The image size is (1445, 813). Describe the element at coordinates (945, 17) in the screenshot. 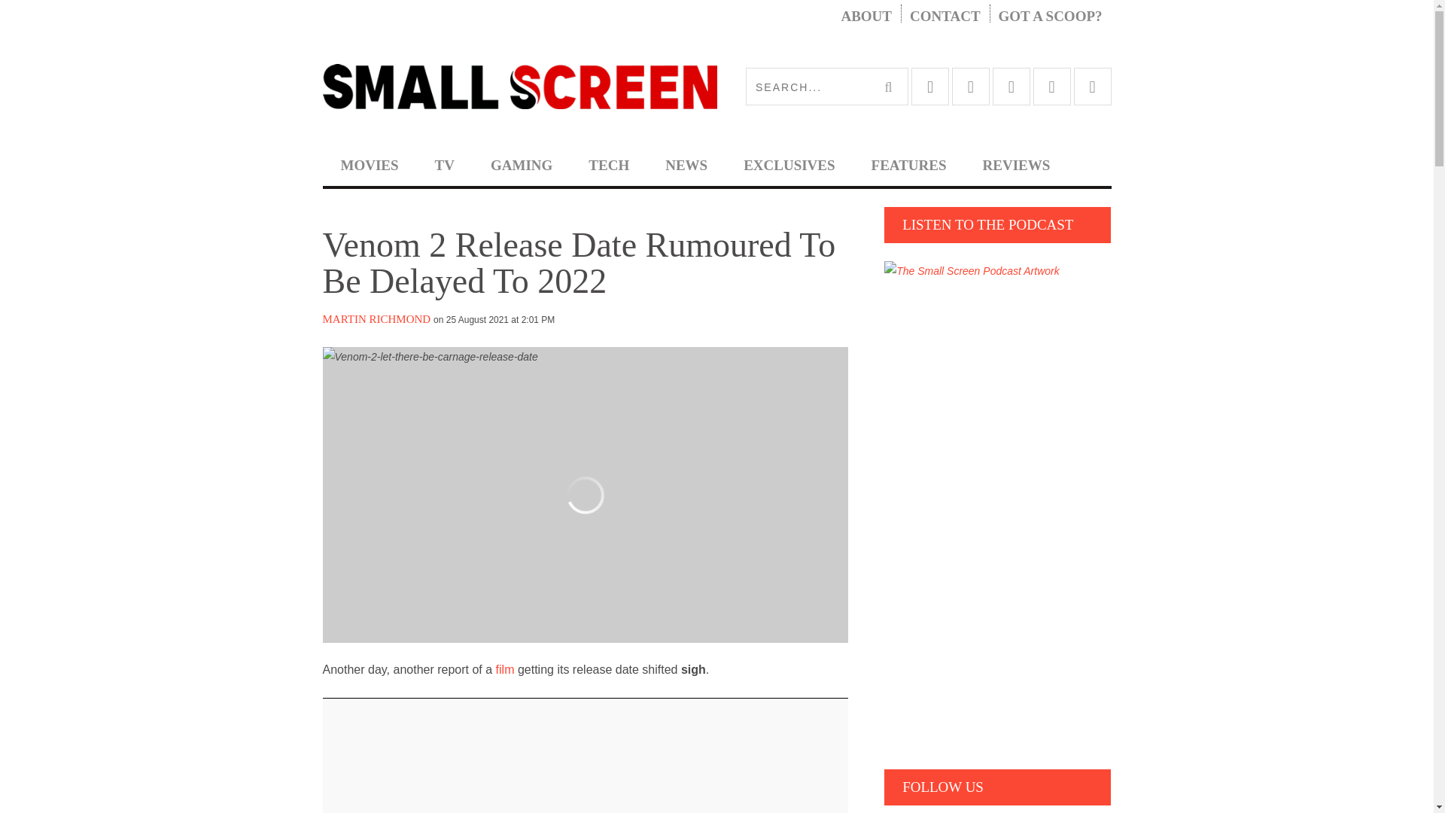

I see `CONTACT` at that location.